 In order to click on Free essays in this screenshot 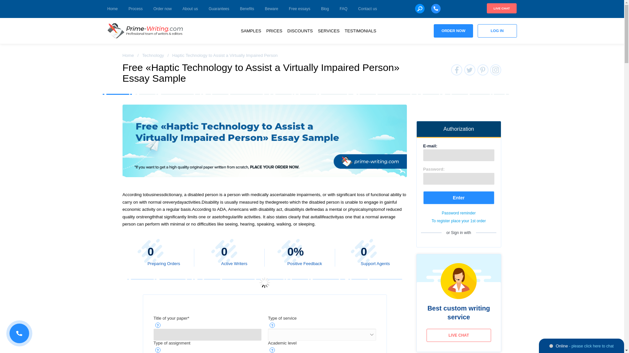, I will do `click(299, 9)`.